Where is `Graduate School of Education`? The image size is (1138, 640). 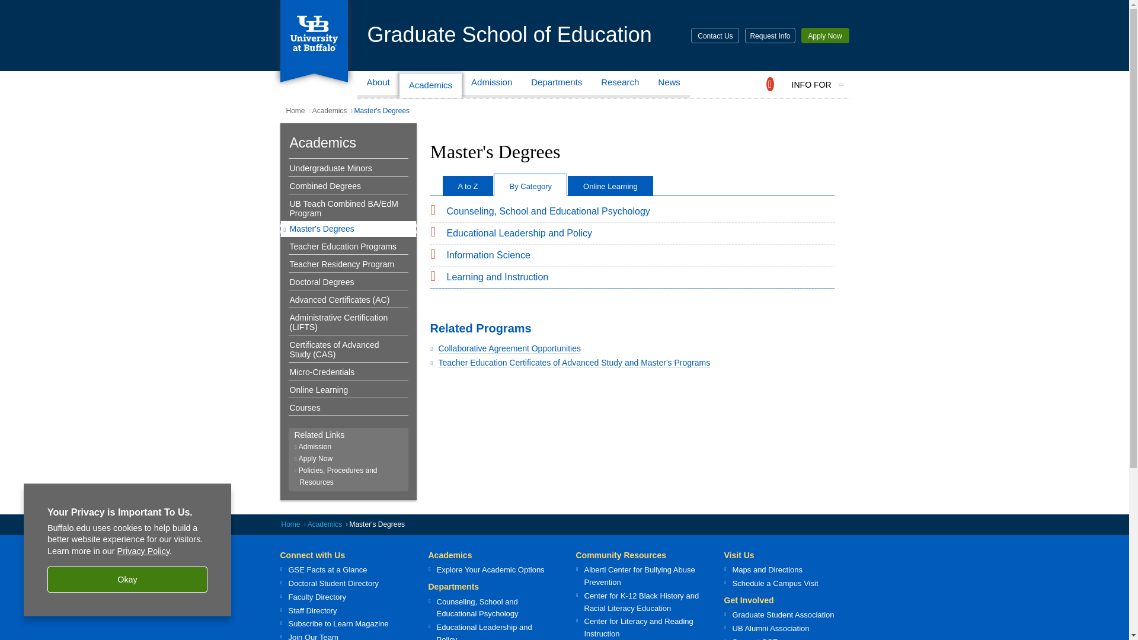
Graduate School of Education is located at coordinates (510, 34).